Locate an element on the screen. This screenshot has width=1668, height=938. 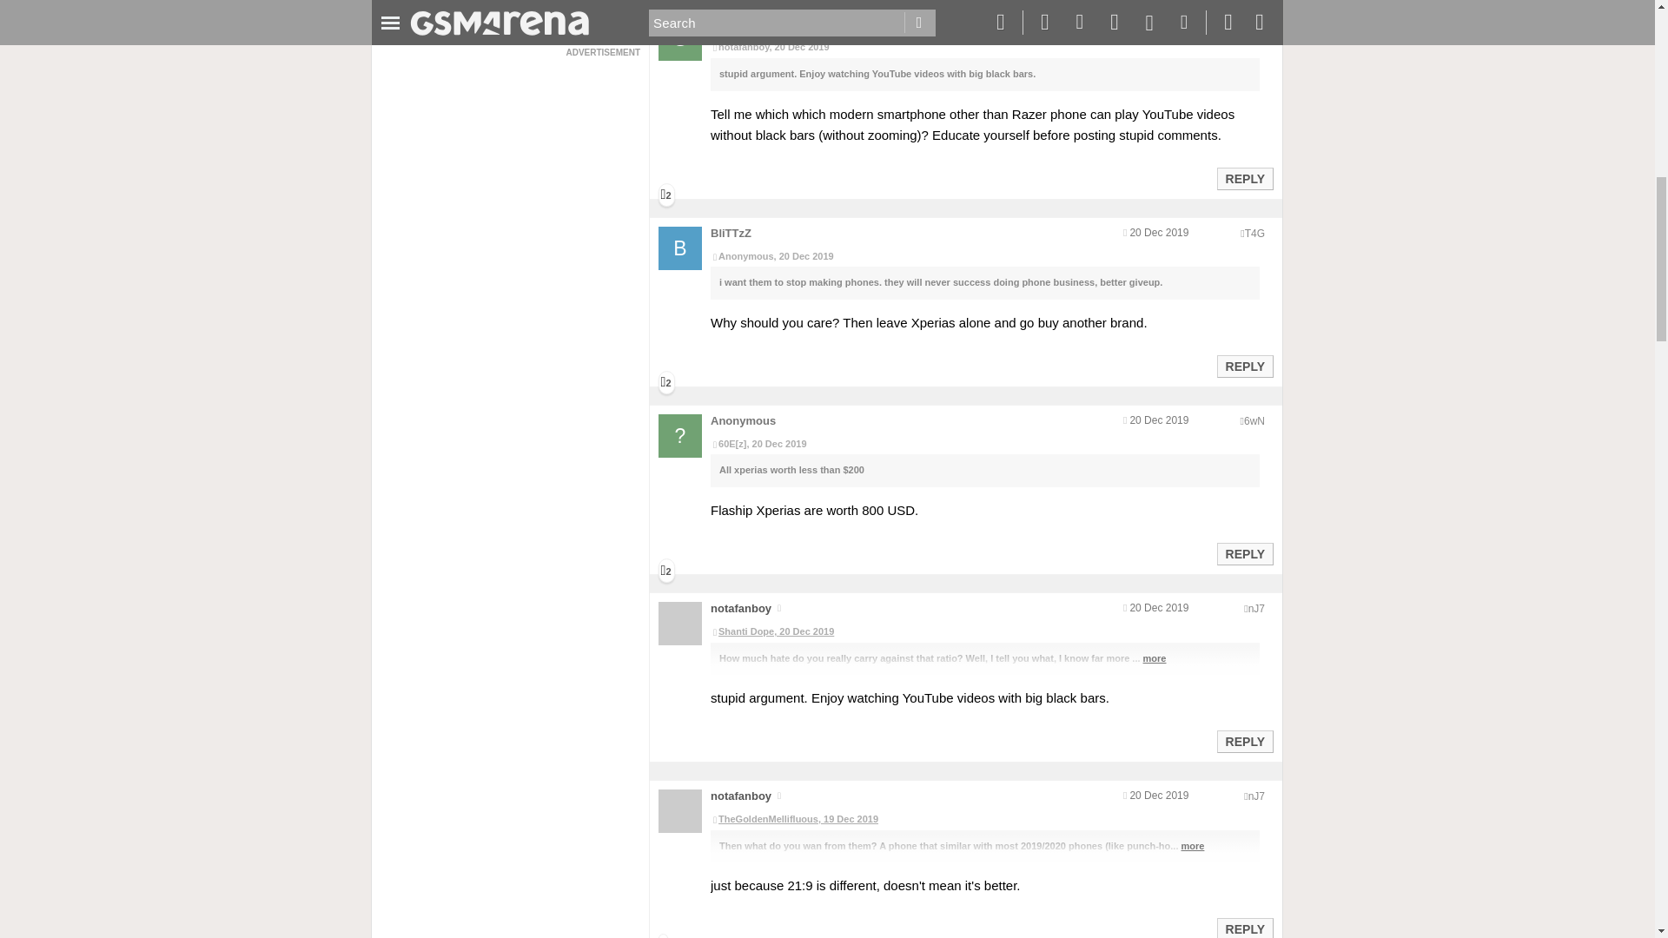
Reply to this post is located at coordinates (1244, 366).